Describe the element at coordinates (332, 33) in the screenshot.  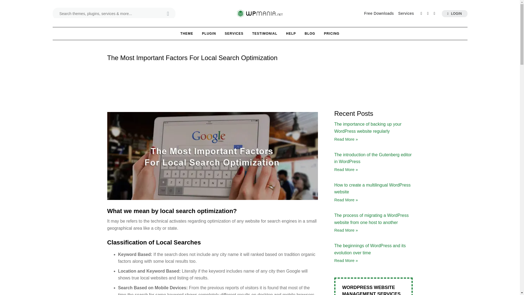
I see `PRICING` at that location.